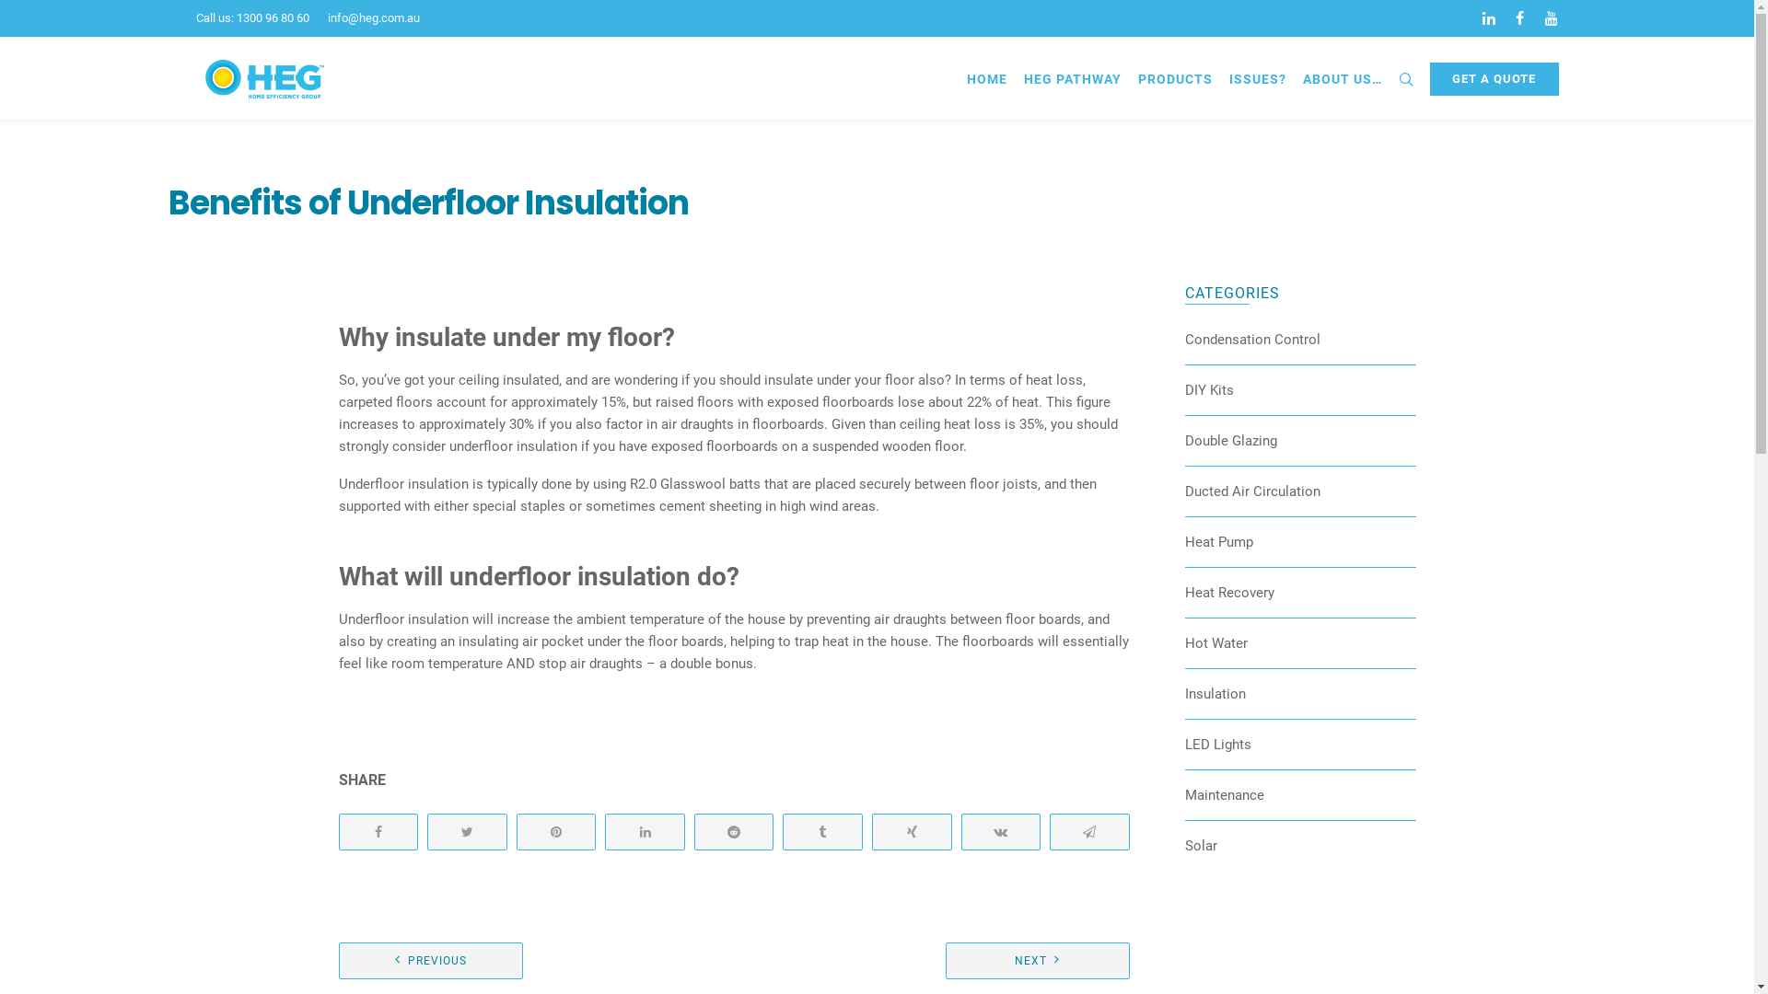  What do you see at coordinates (1230, 593) in the screenshot?
I see `Heat Recovery` at bounding box center [1230, 593].